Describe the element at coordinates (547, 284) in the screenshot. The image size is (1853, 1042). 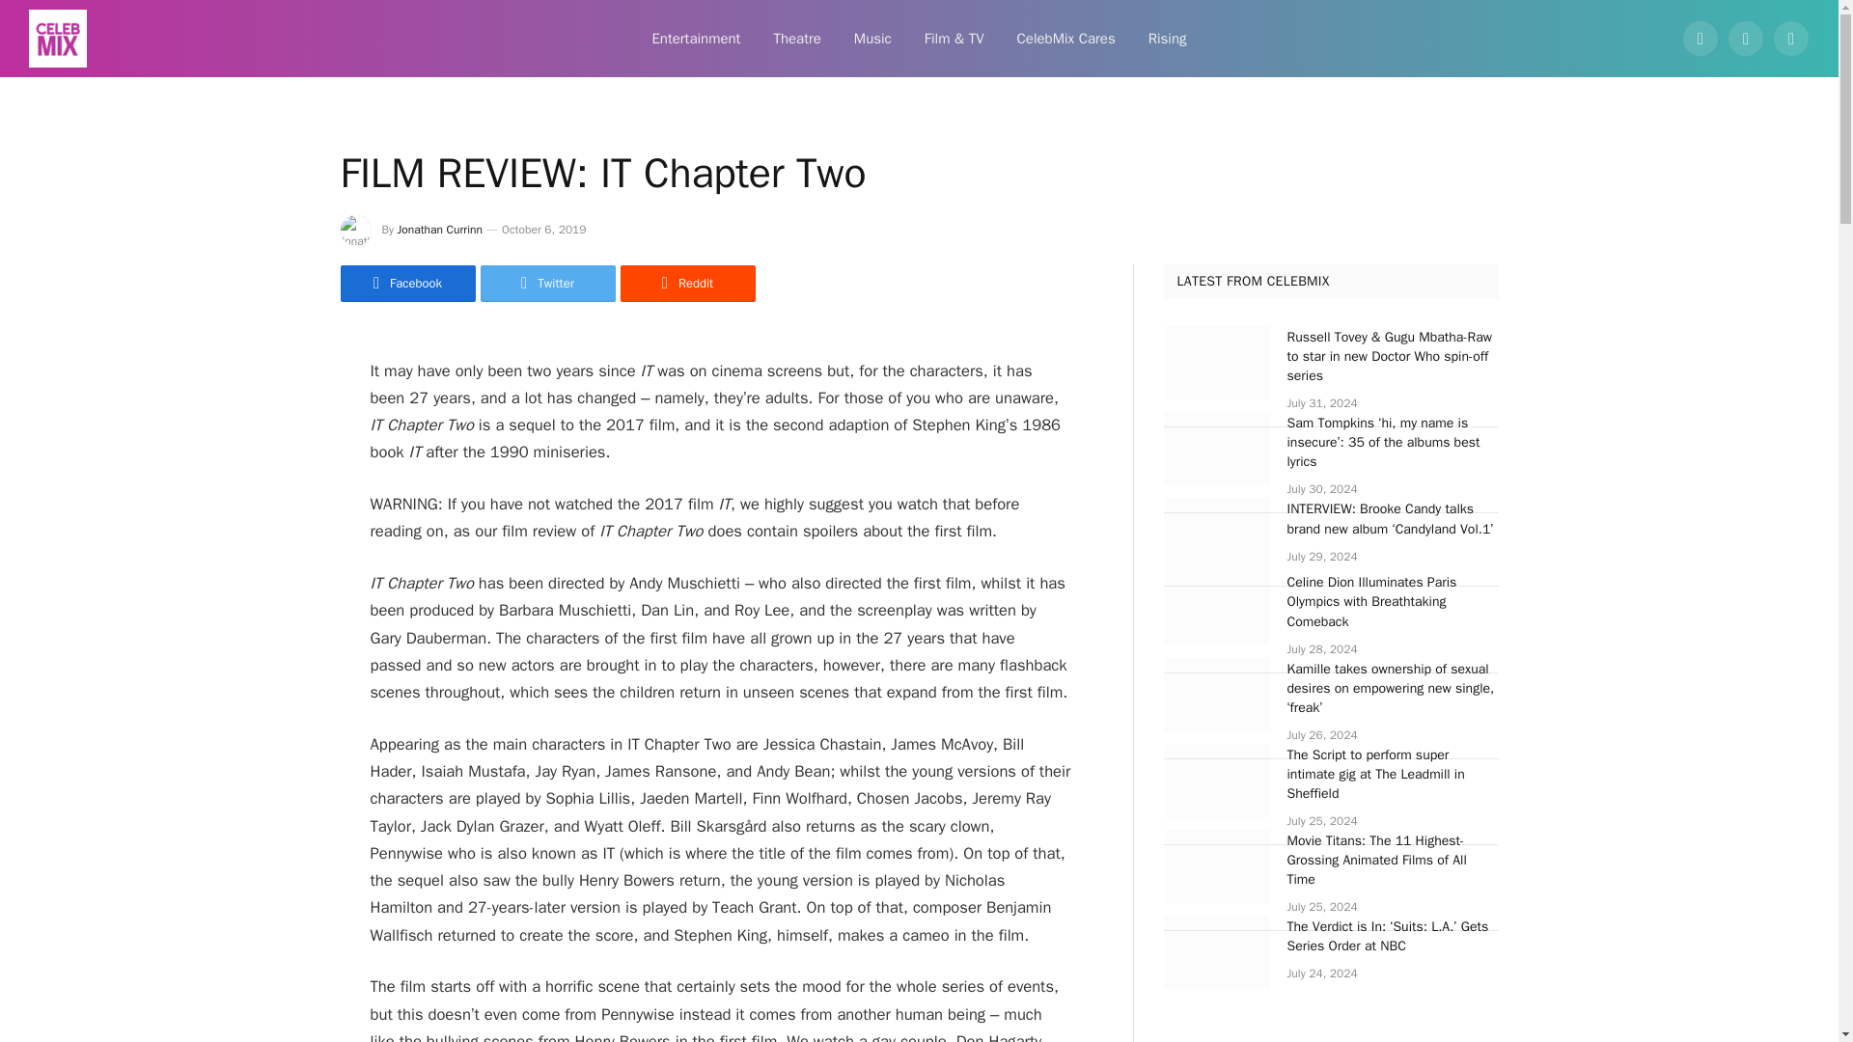
I see `Twitter` at that location.